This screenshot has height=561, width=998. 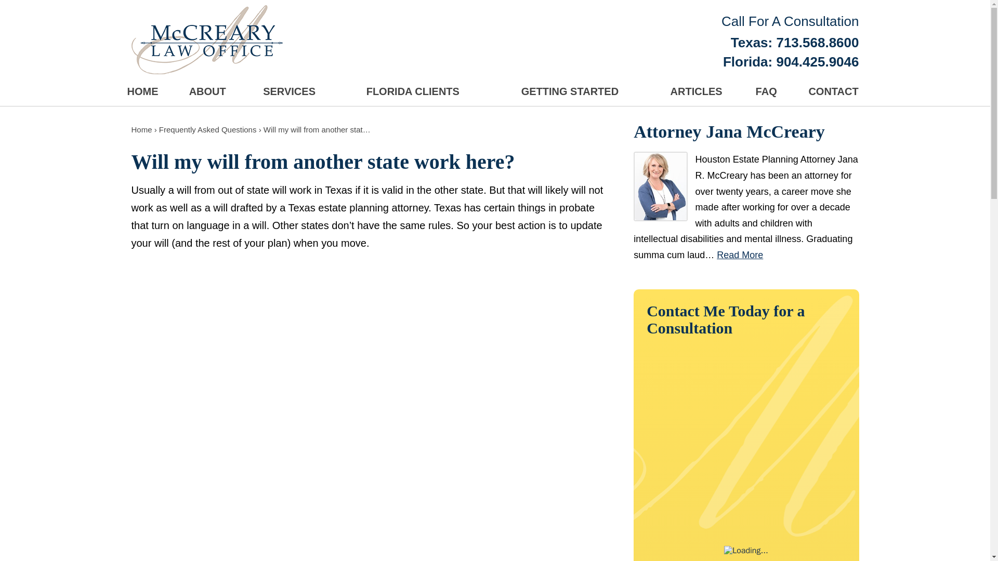 What do you see at coordinates (570, 92) in the screenshot?
I see `GETTING STARTED` at bounding box center [570, 92].